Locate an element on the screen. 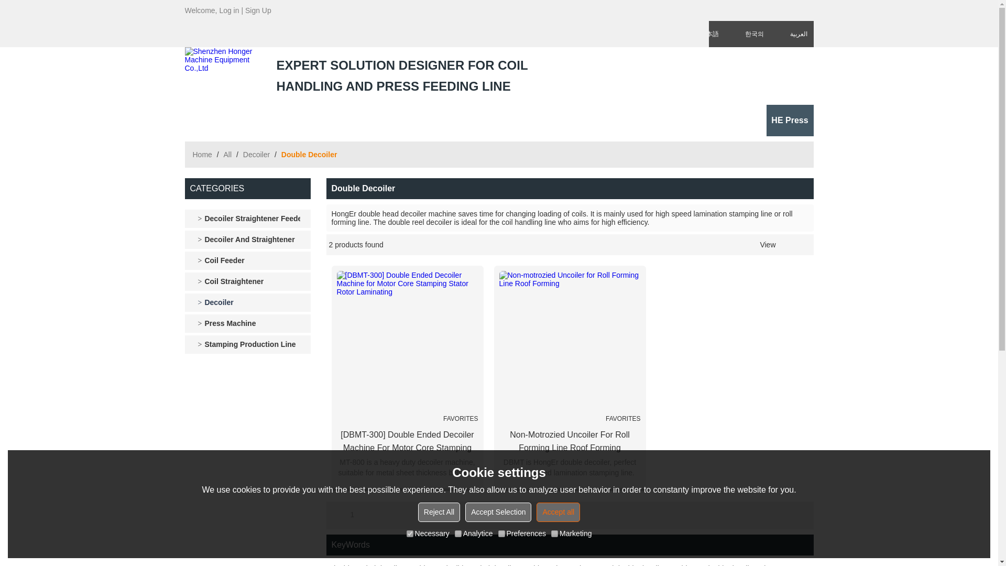 This screenshot has width=1006, height=566. English is located at coordinates (671, 10).